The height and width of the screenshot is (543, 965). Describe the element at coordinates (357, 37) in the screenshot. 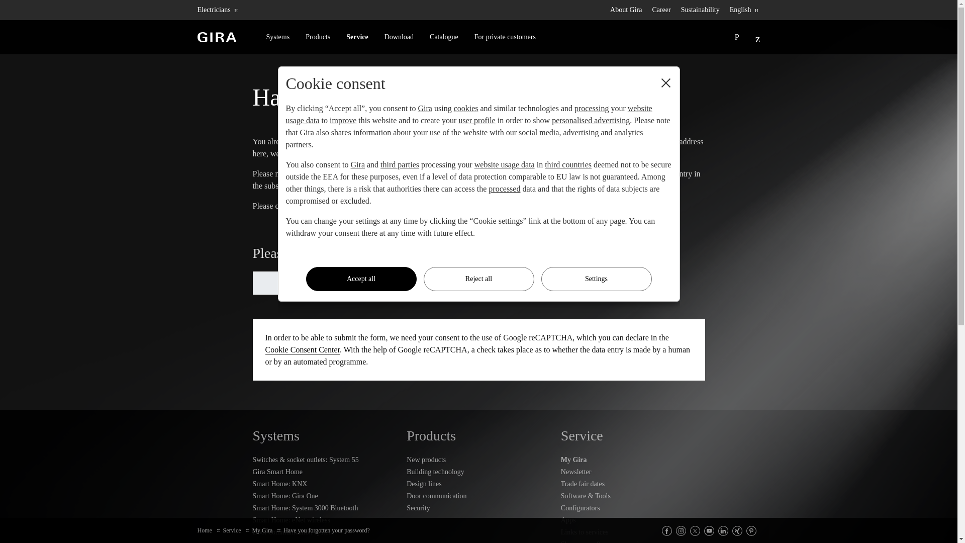

I see `Service` at that location.